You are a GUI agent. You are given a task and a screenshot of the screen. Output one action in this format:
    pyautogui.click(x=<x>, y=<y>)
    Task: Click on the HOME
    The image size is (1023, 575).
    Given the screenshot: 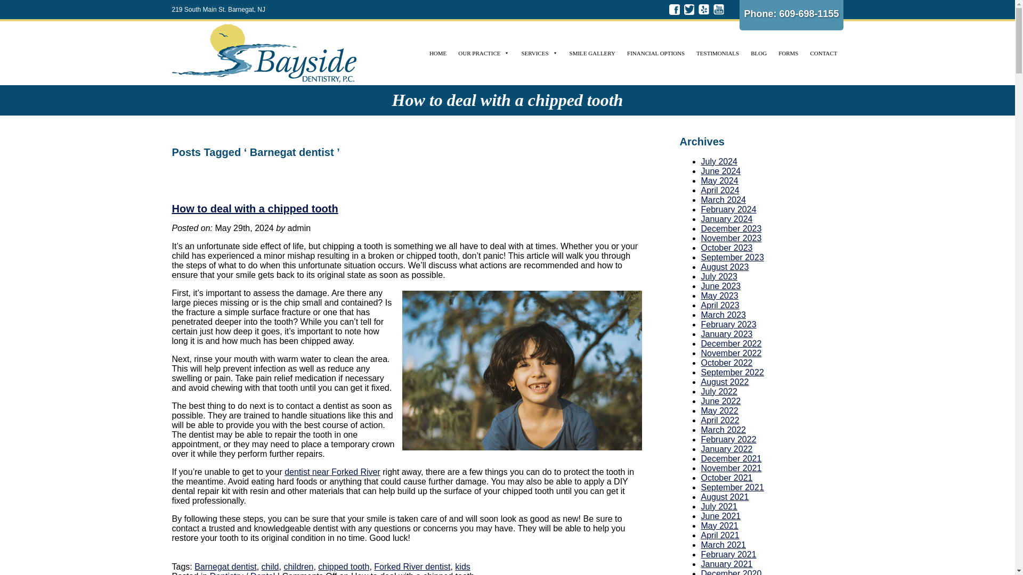 What is the action you would take?
    pyautogui.click(x=437, y=53)
    